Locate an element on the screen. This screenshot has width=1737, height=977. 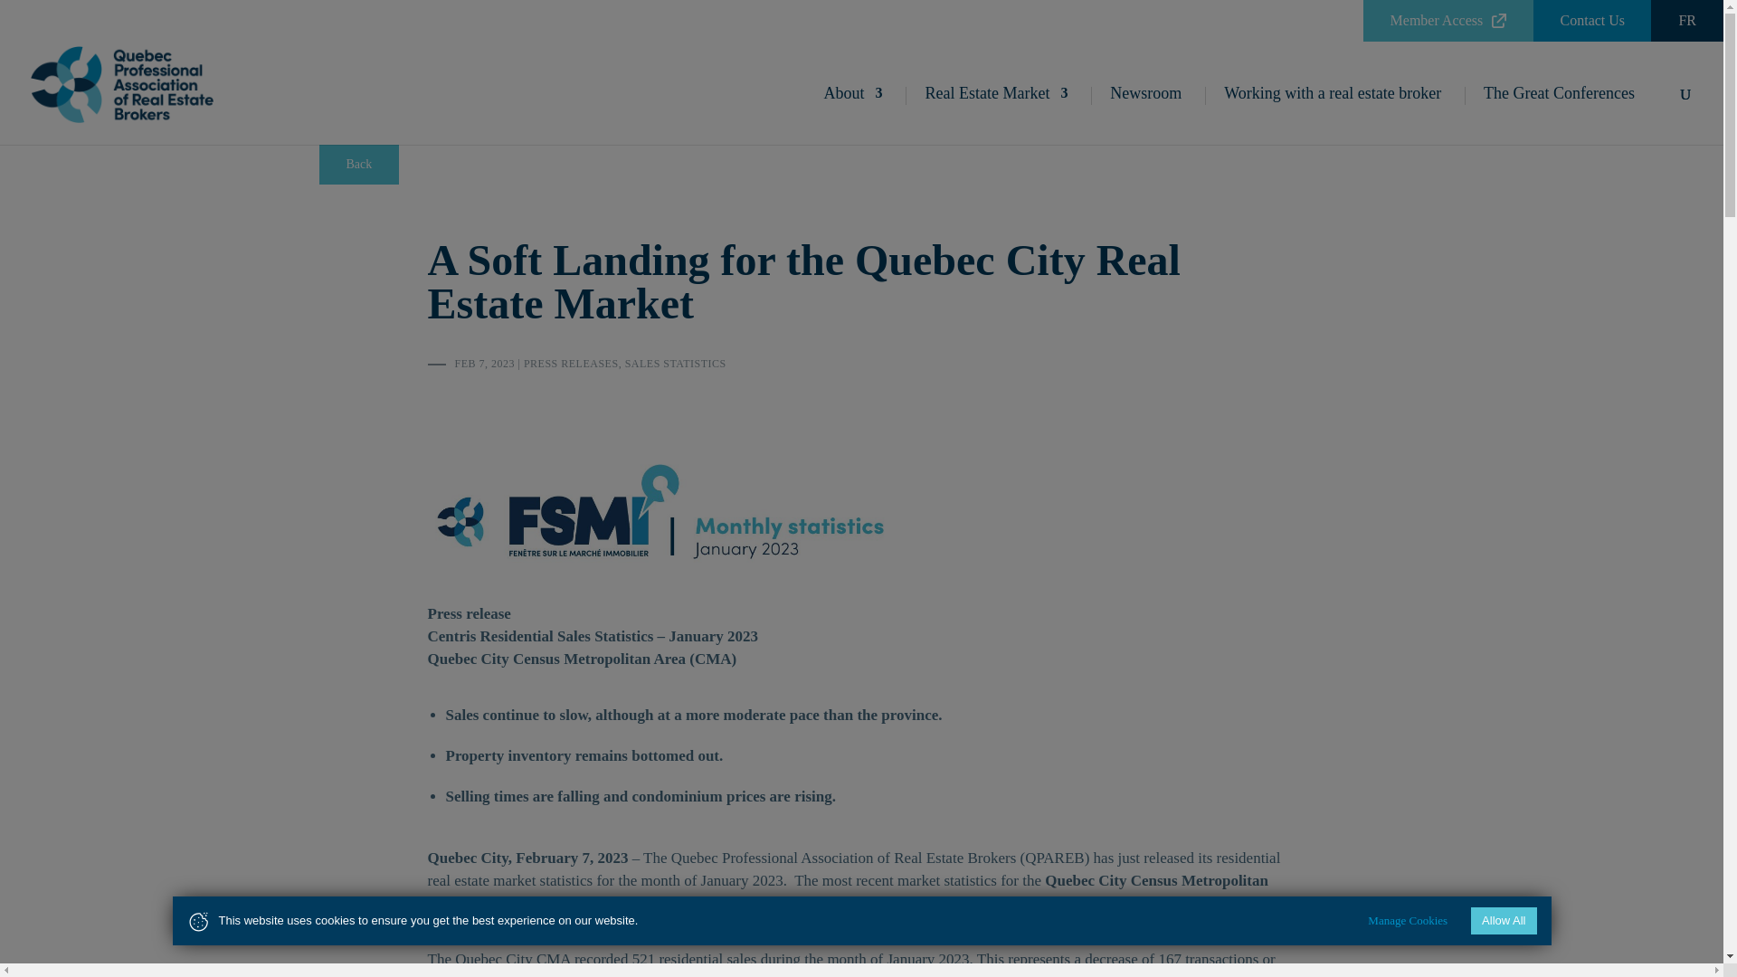
FR is located at coordinates (1686, 21).